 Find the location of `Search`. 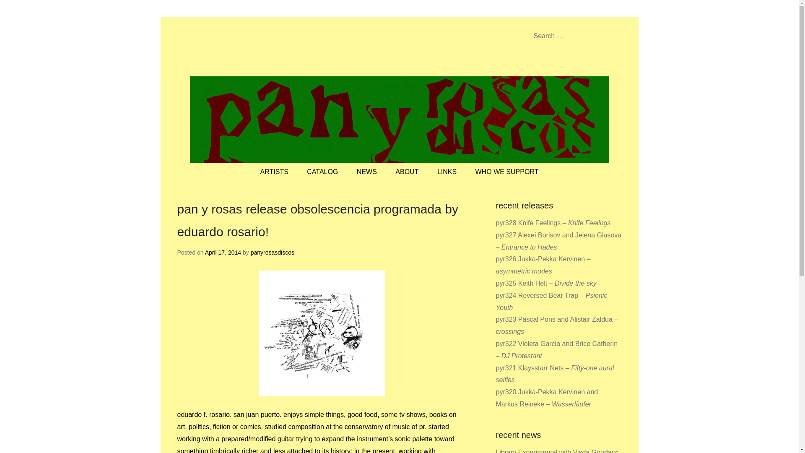

Search is located at coordinates (18, 8).